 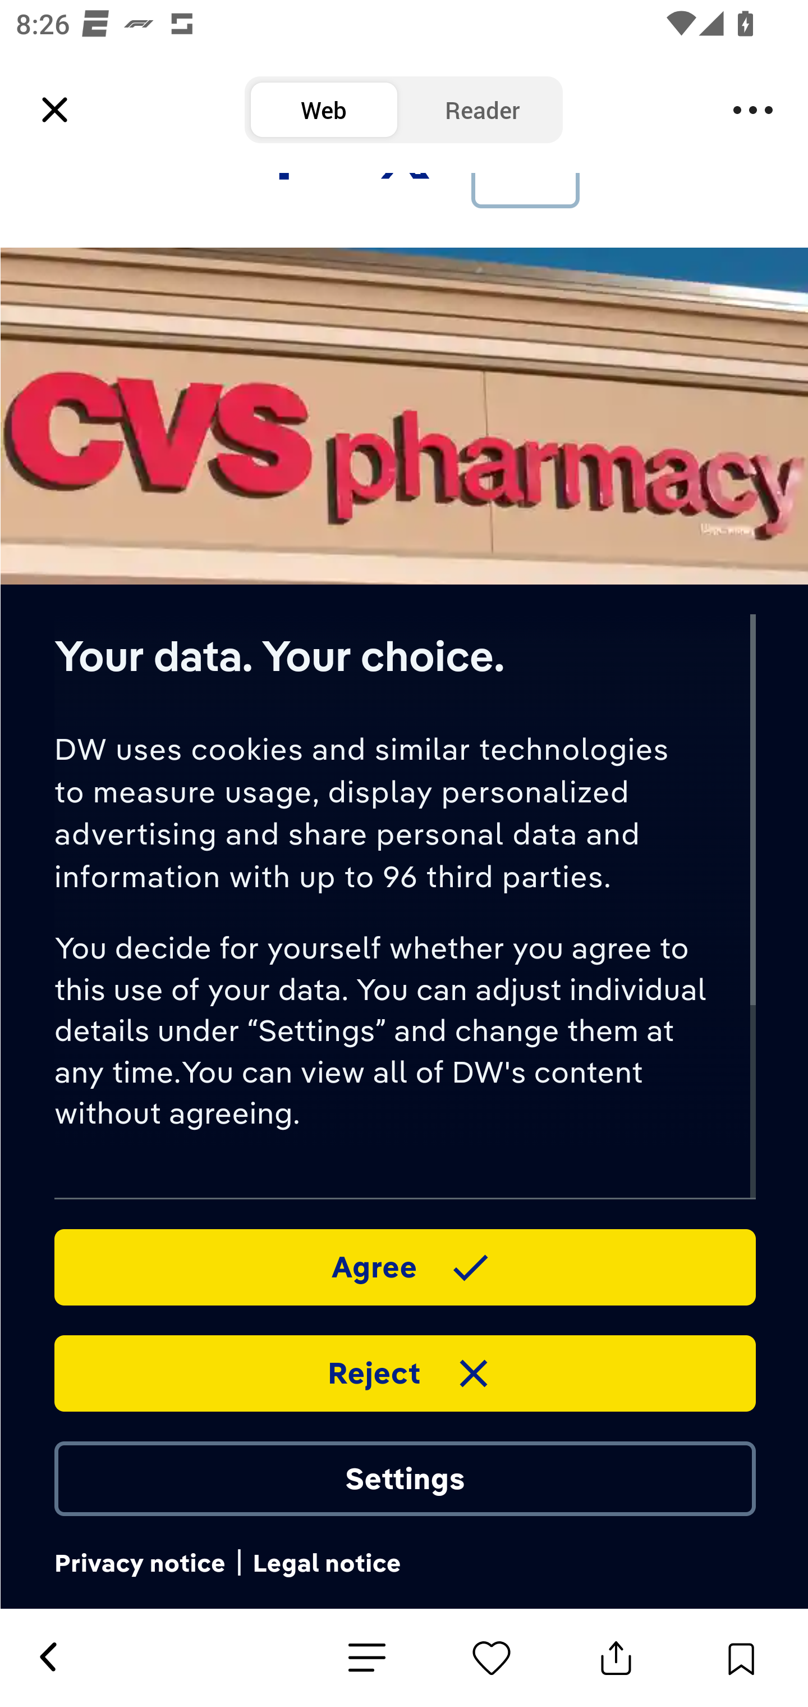 What do you see at coordinates (405, 1477) in the screenshot?
I see `Settings` at bounding box center [405, 1477].